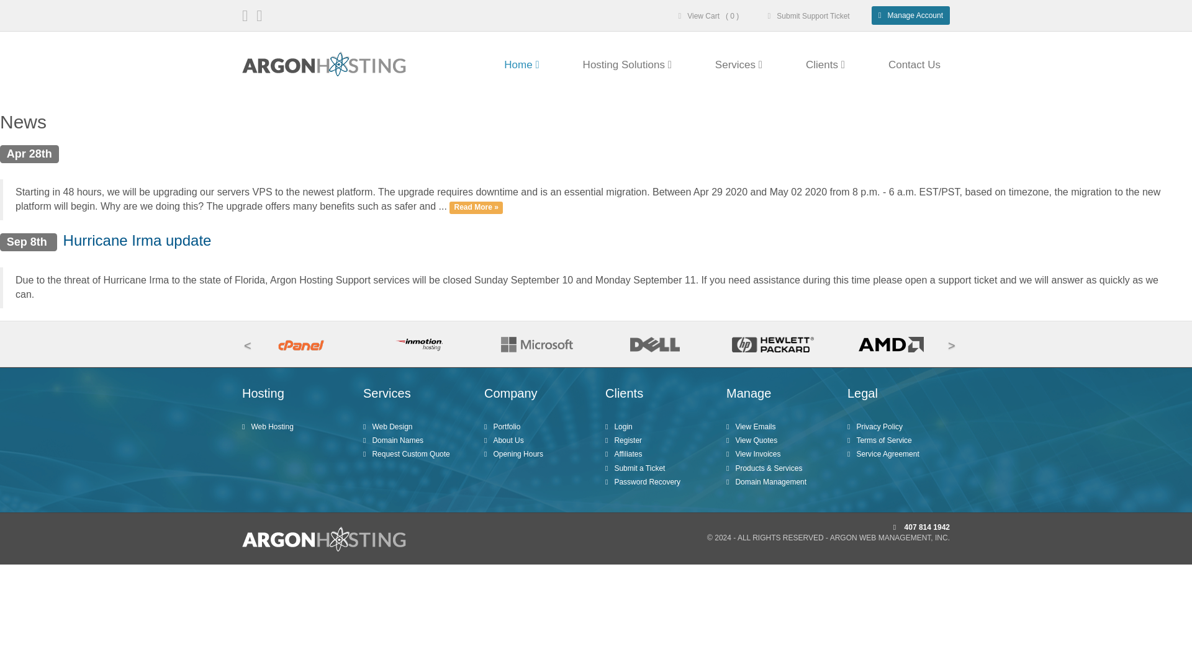  I want to click on About Us, so click(535, 440).